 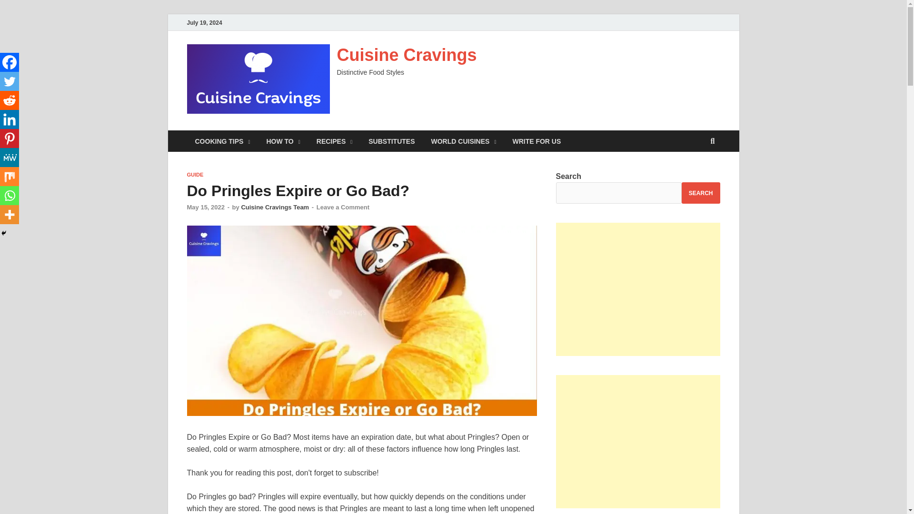 What do you see at coordinates (407, 55) in the screenshot?
I see `Cuisine Cravings` at bounding box center [407, 55].